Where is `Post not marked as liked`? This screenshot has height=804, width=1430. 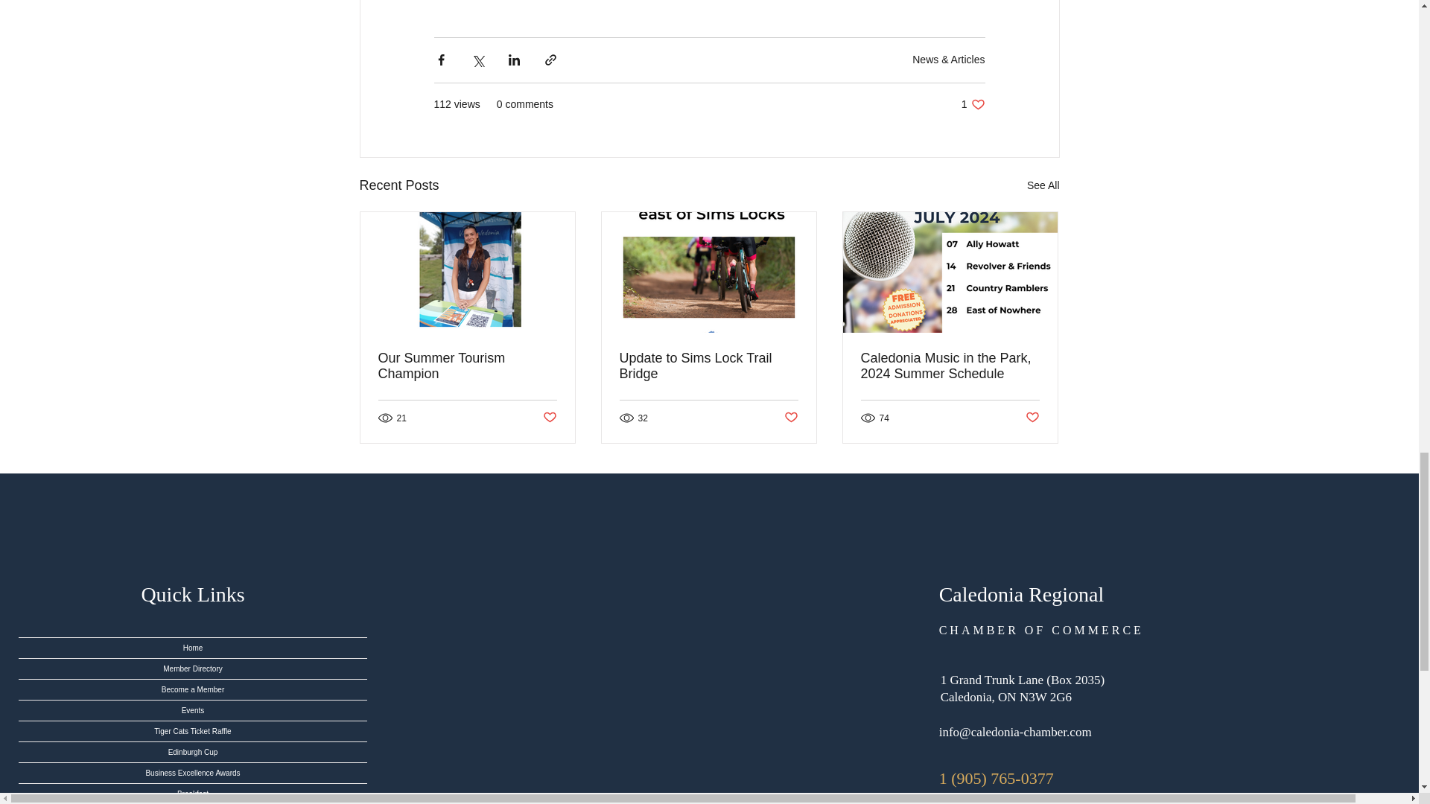 Post not marked as liked is located at coordinates (791, 418).